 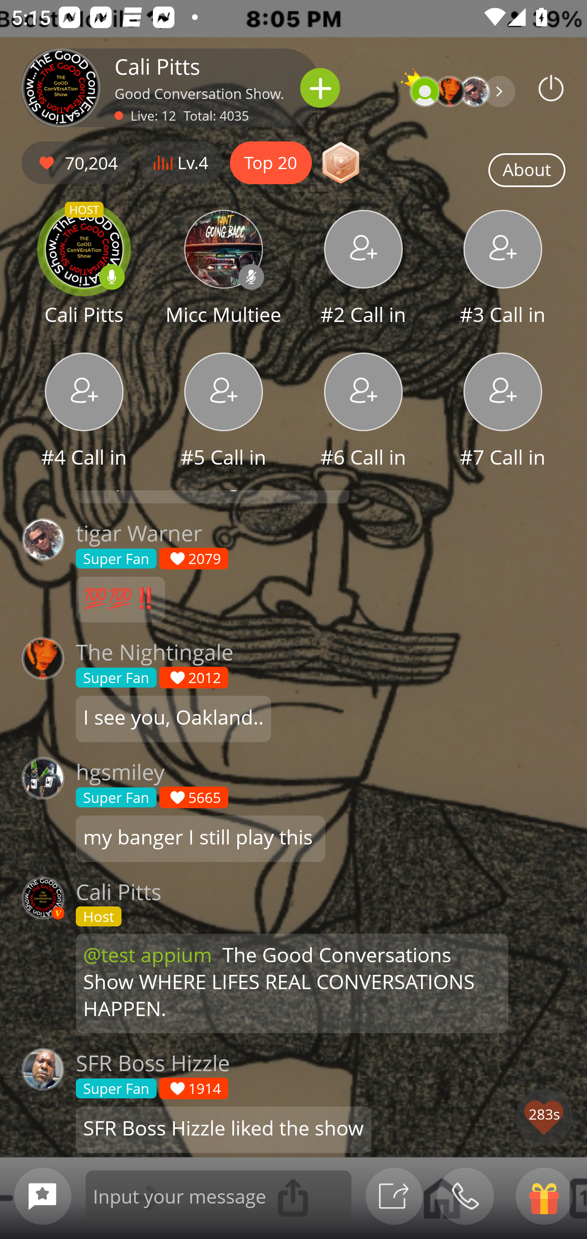 I want to click on #3 Call in, so click(x=503, y=269).